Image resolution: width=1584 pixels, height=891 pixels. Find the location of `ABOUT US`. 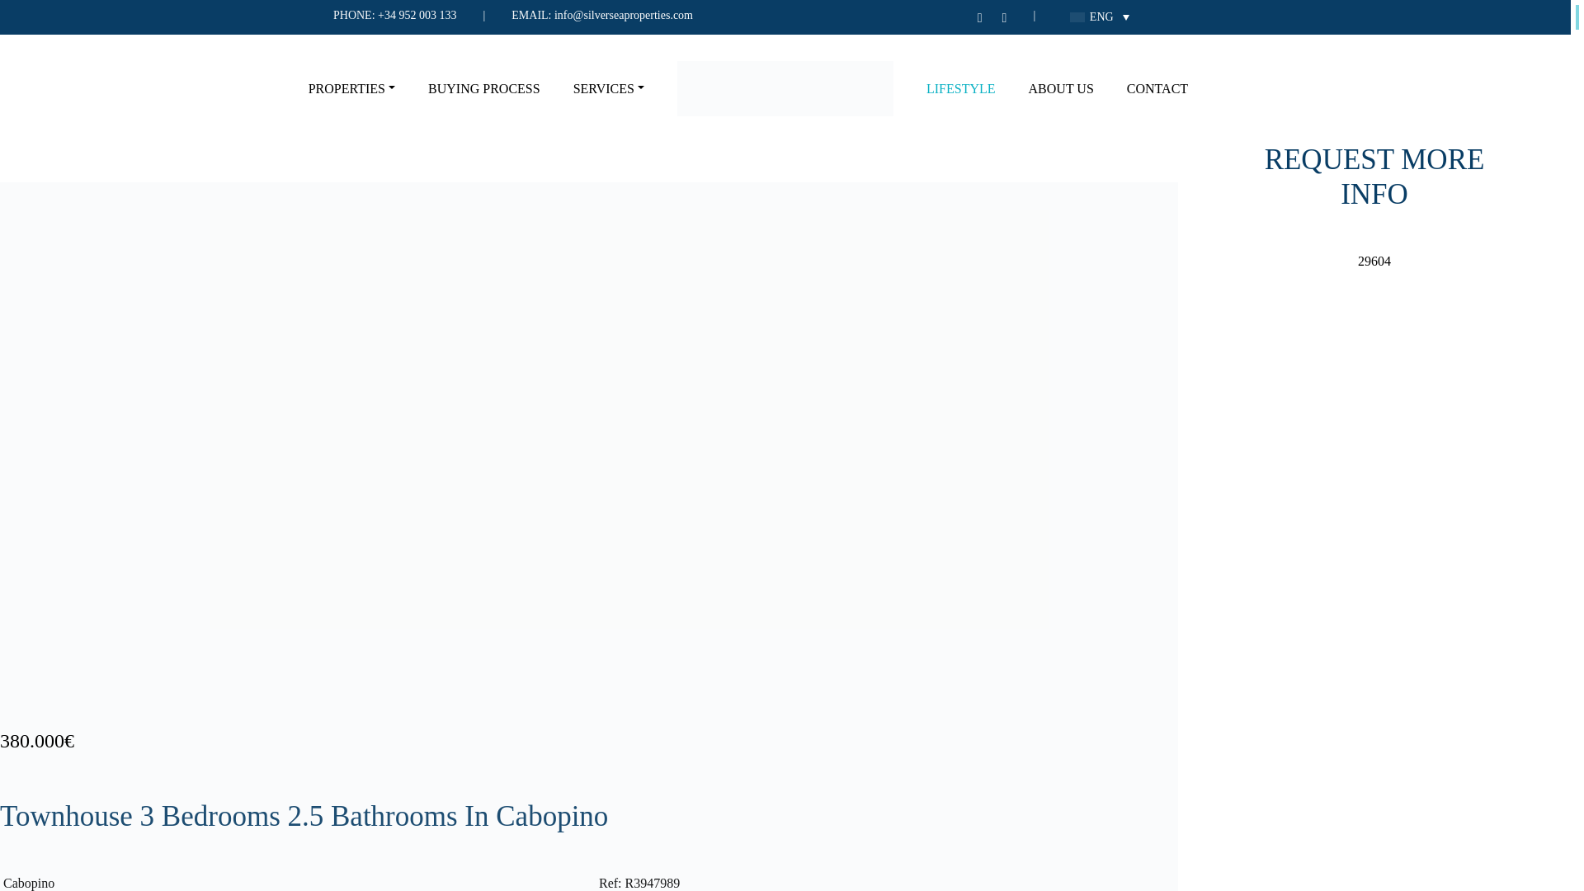

ABOUT US is located at coordinates (1061, 89).